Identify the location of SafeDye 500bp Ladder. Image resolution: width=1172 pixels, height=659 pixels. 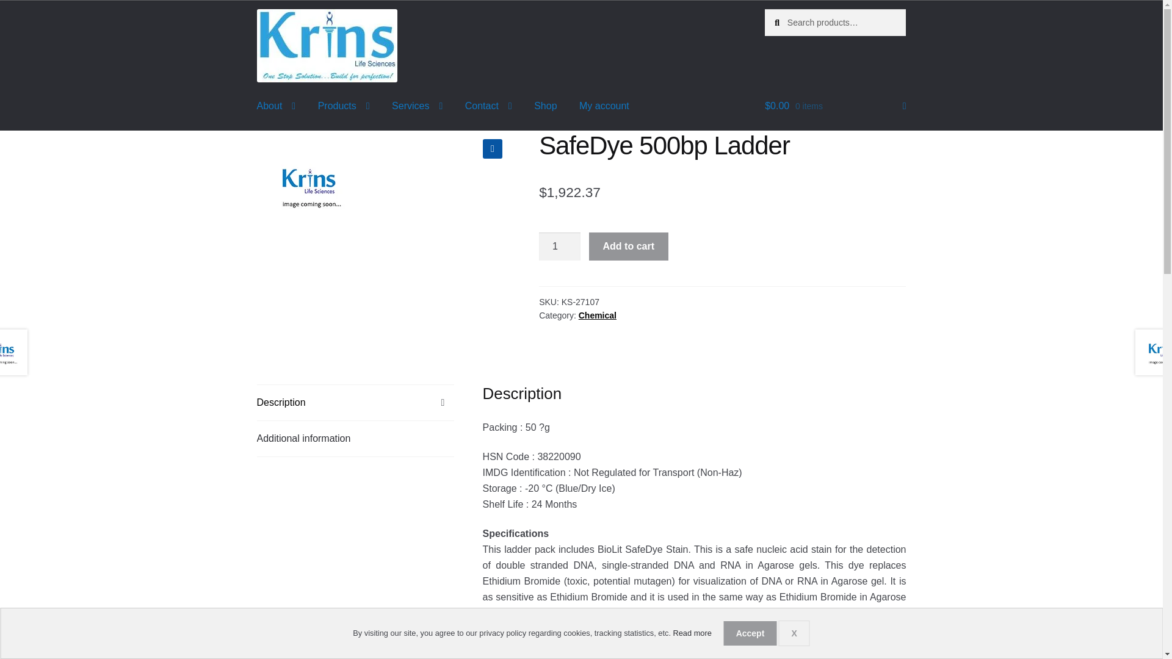
(309, 185).